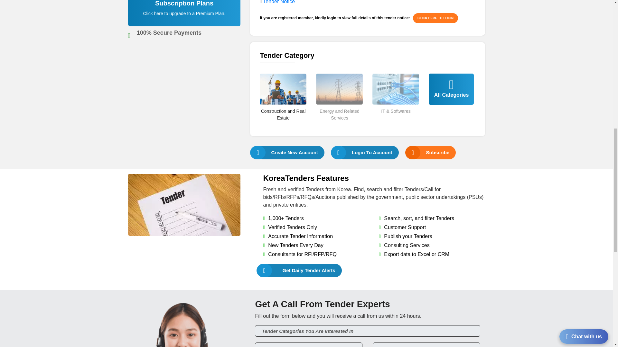 The height and width of the screenshot is (347, 618). Describe the element at coordinates (368, 152) in the screenshot. I see `Login To Account` at that location.